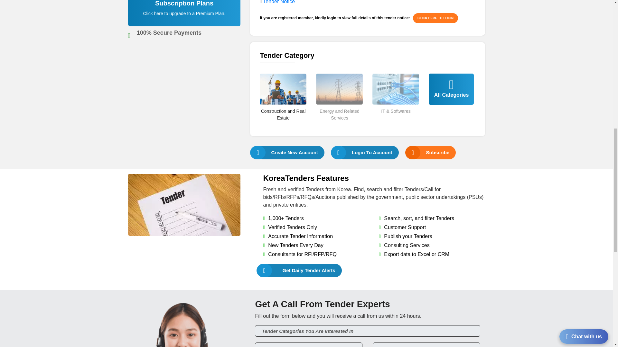 The height and width of the screenshot is (347, 618). Describe the element at coordinates (368, 152) in the screenshot. I see `Login To Account` at that location.